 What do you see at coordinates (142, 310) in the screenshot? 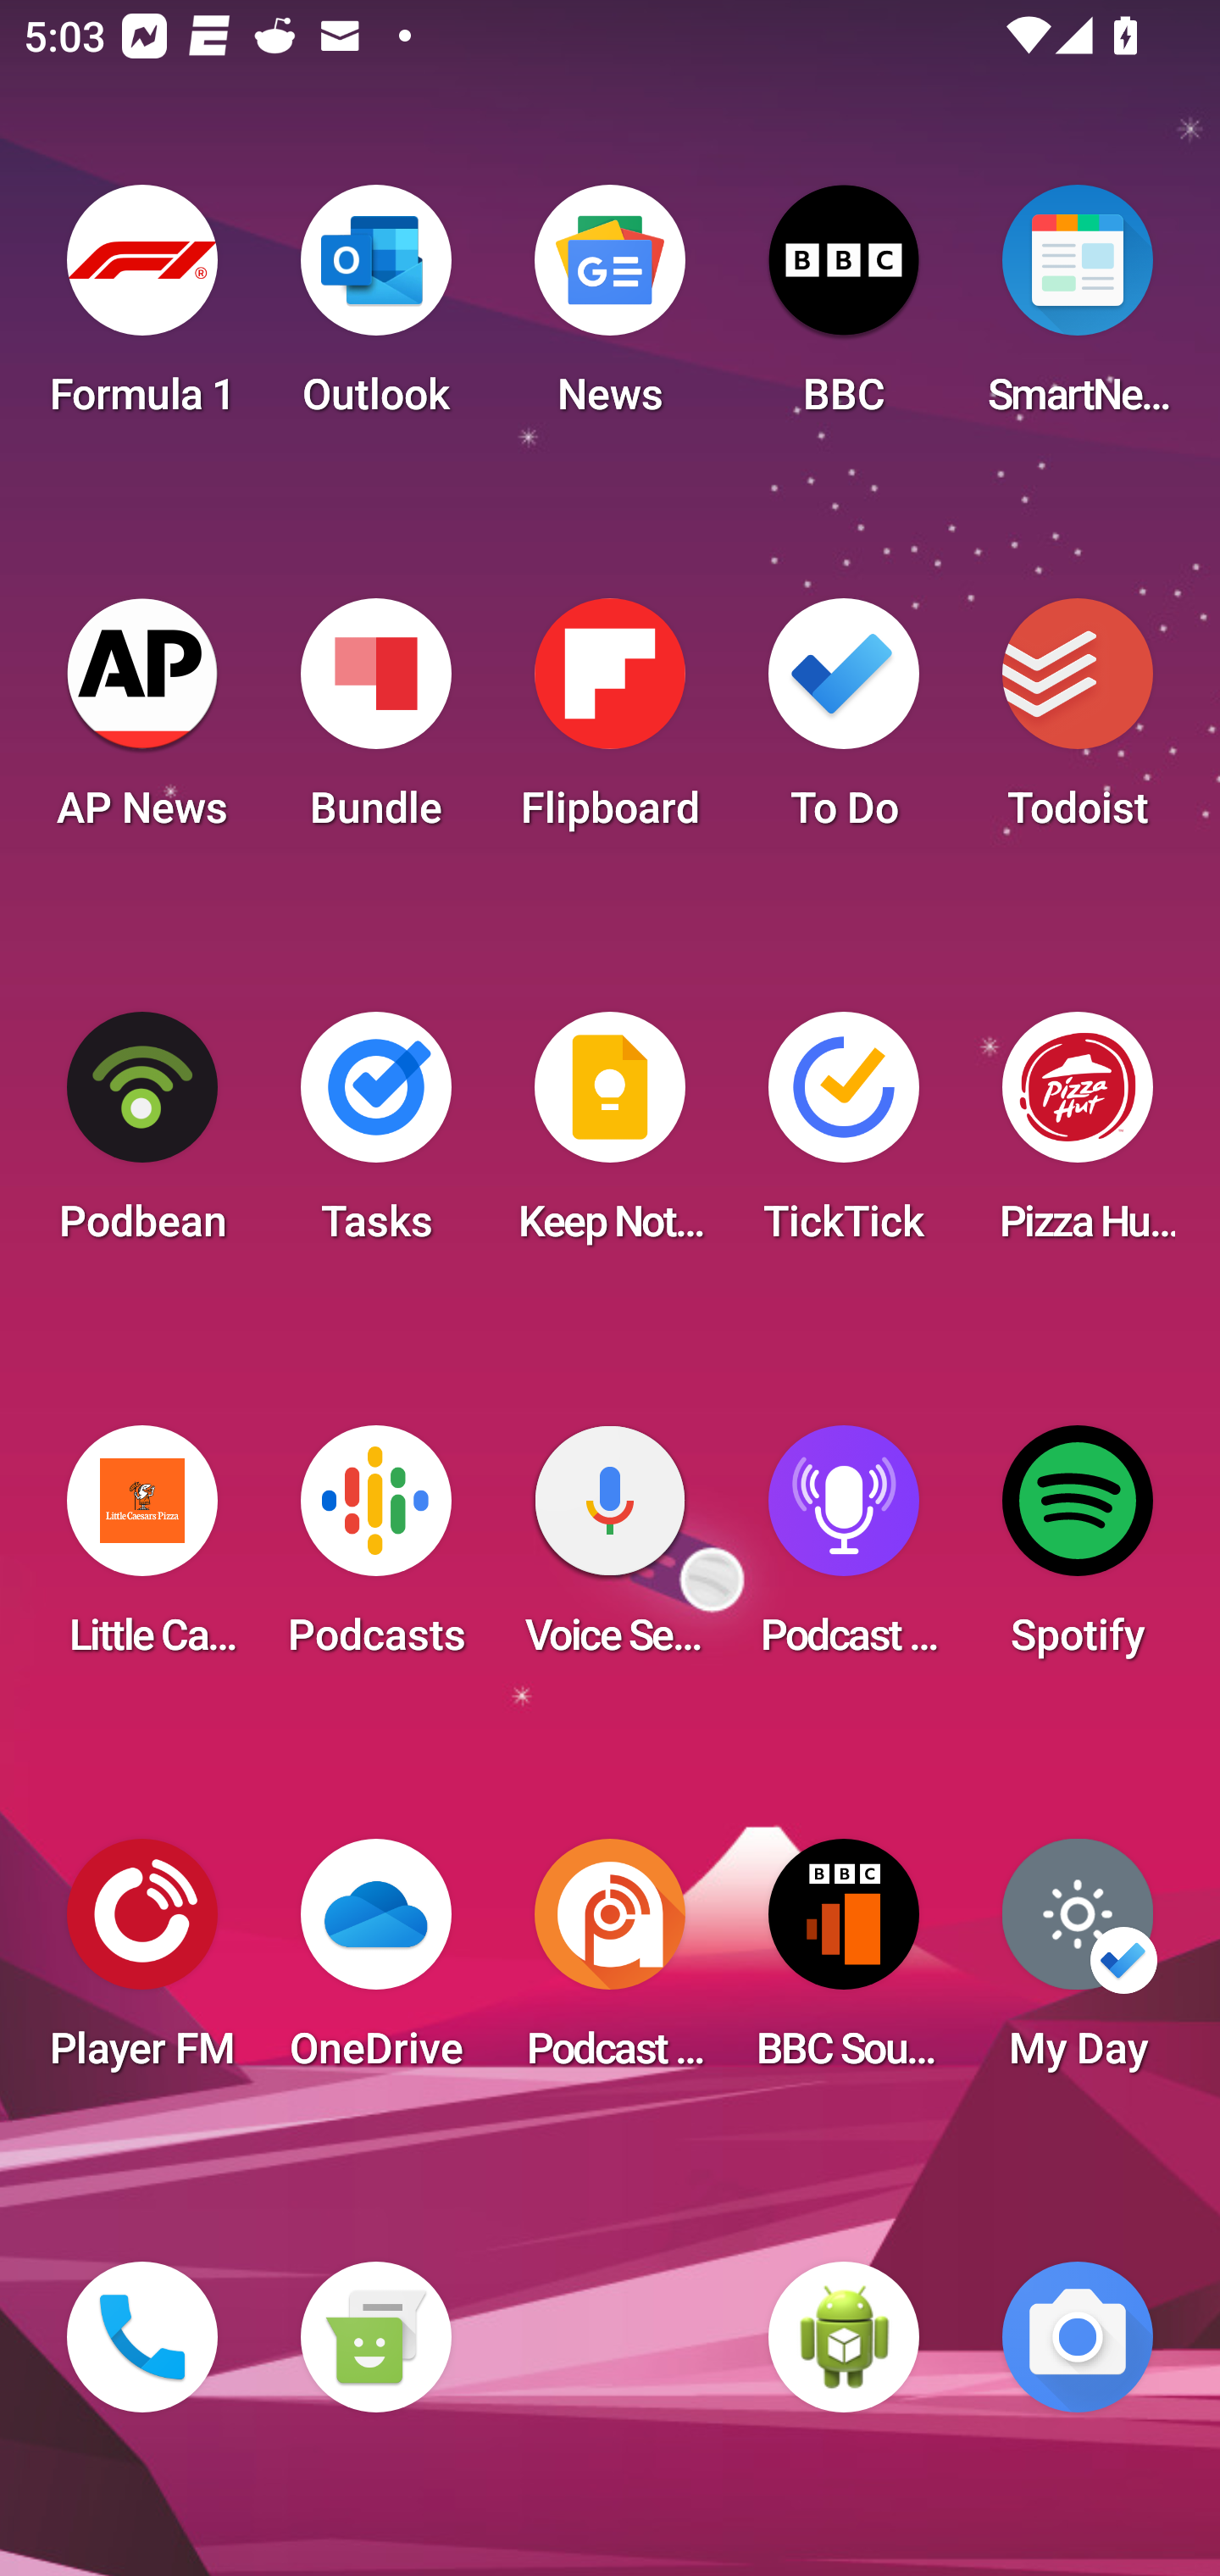
I see `Formula 1` at bounding box center [142, 310].